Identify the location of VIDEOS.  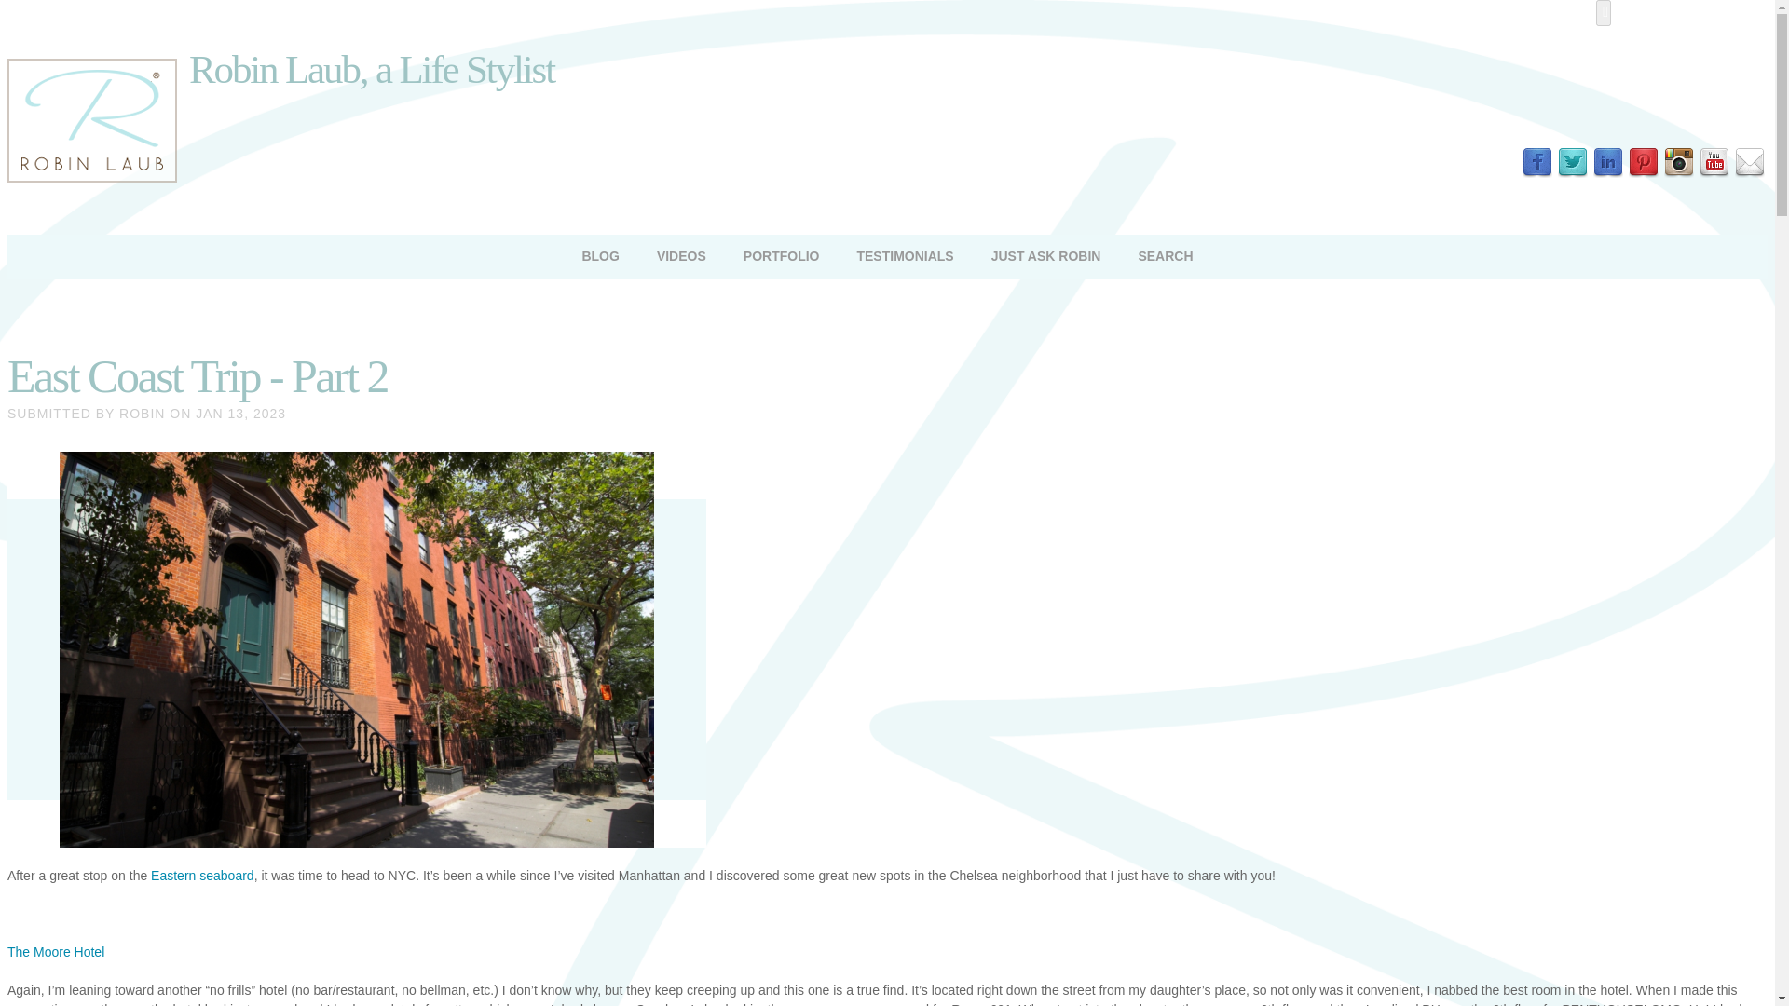
(681, 255).